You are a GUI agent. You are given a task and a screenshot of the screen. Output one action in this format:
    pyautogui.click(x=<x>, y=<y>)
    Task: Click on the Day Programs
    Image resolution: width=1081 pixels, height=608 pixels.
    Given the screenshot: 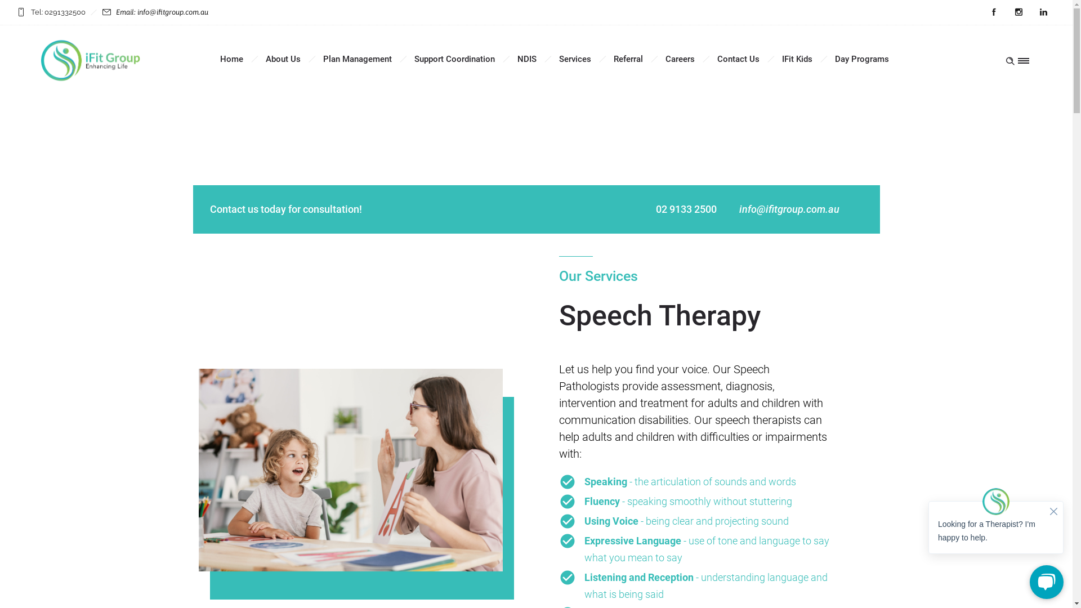 What is the action you would take?
    pyautogui.click(x=862, y=59)
    